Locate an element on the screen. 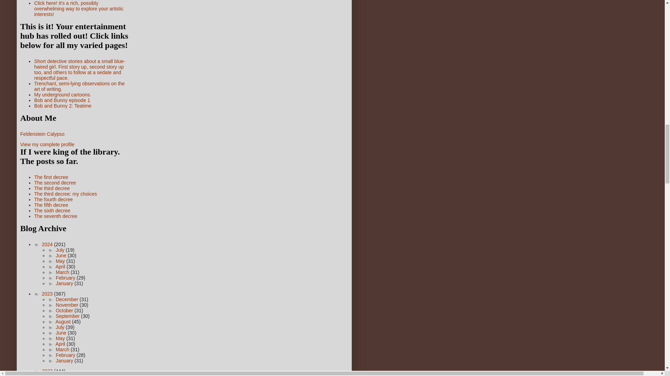  Trenchant, semi-lying observations on the art of writing. is located at coordinates (79, 86).